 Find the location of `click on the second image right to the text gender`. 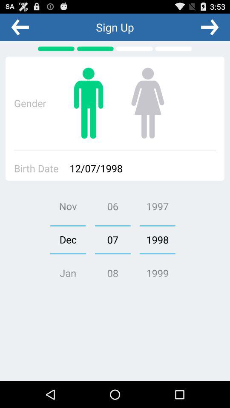

click on the second image right to the text gender is located at coordinates (147, 103).